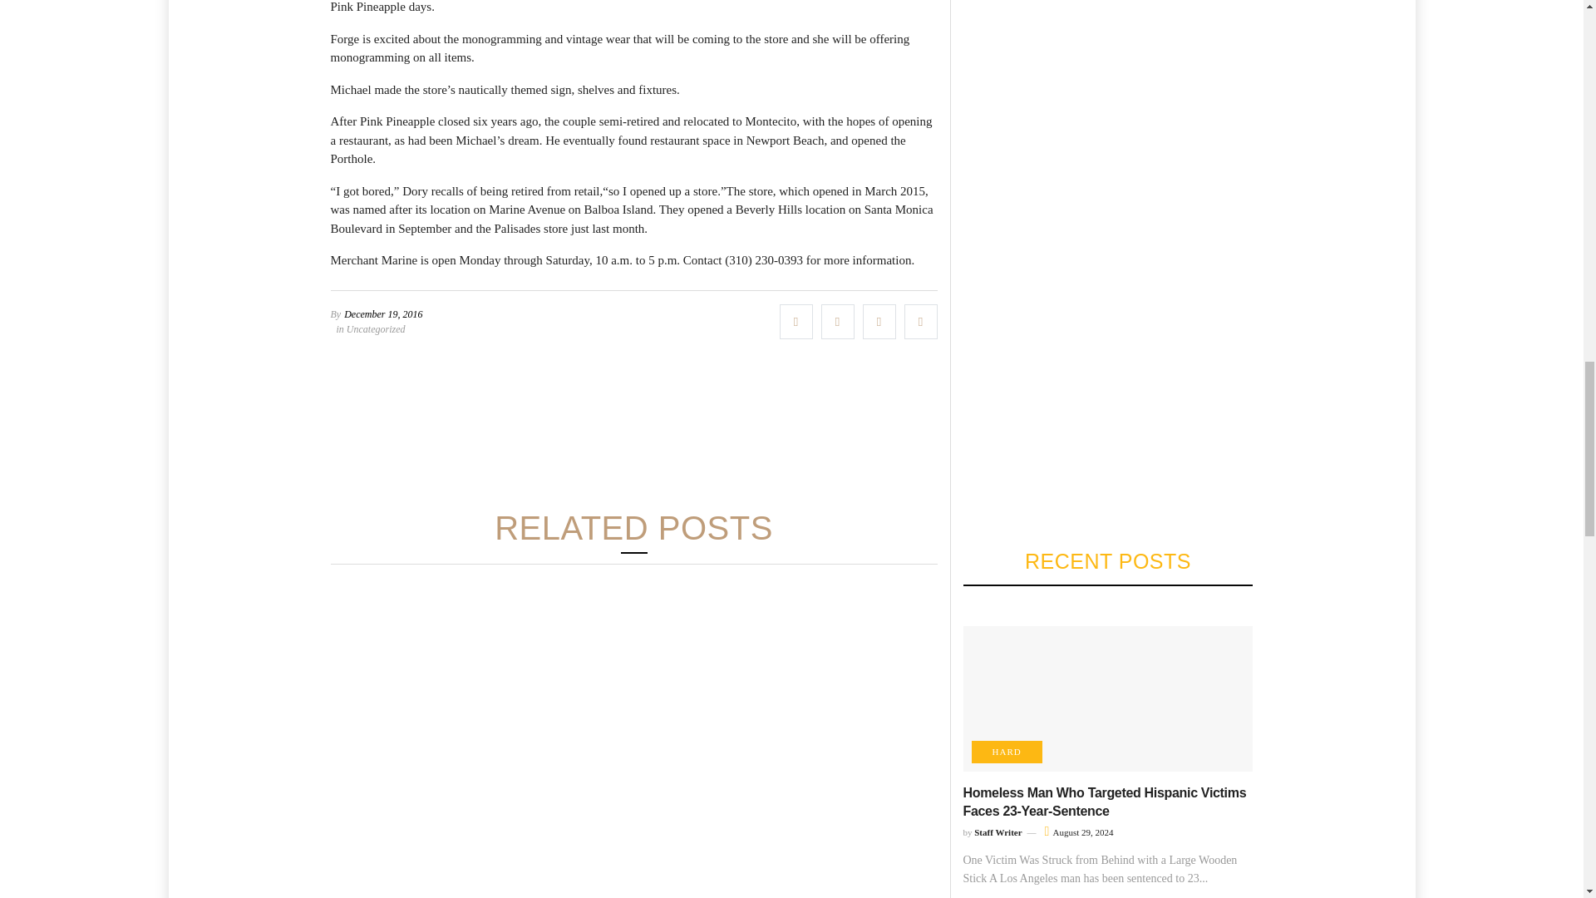 Image resolution: width=1596 pixels, height=898 pixels. I want to click on August 29, 2024, so click(1079, 831).